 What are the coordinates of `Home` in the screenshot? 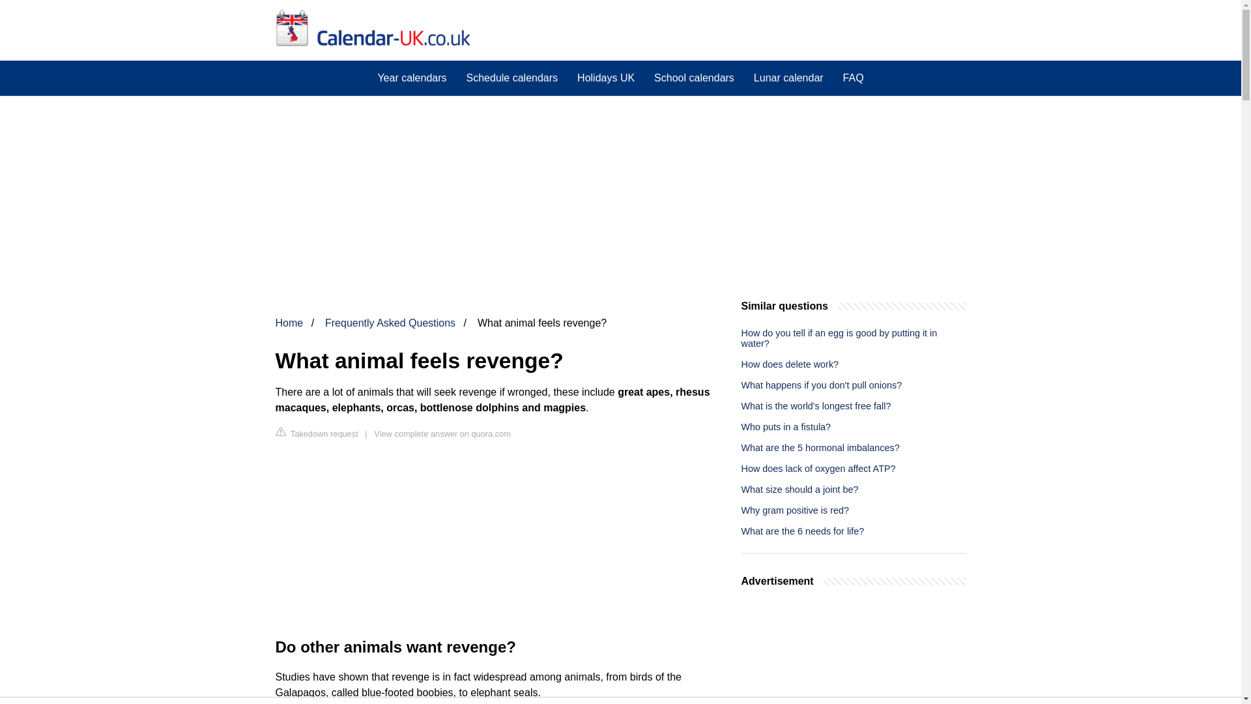 It's located at (289, 323).